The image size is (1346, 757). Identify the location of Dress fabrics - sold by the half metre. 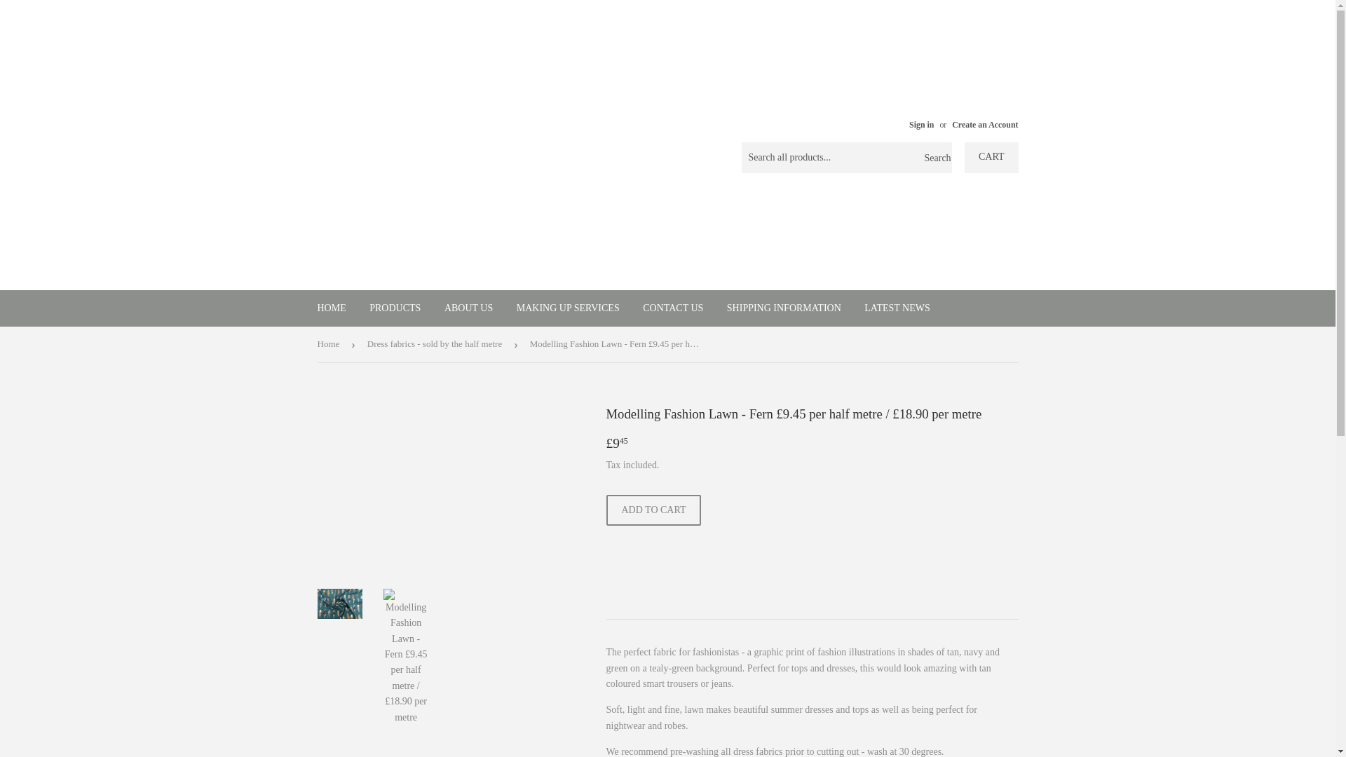
(437, 344).